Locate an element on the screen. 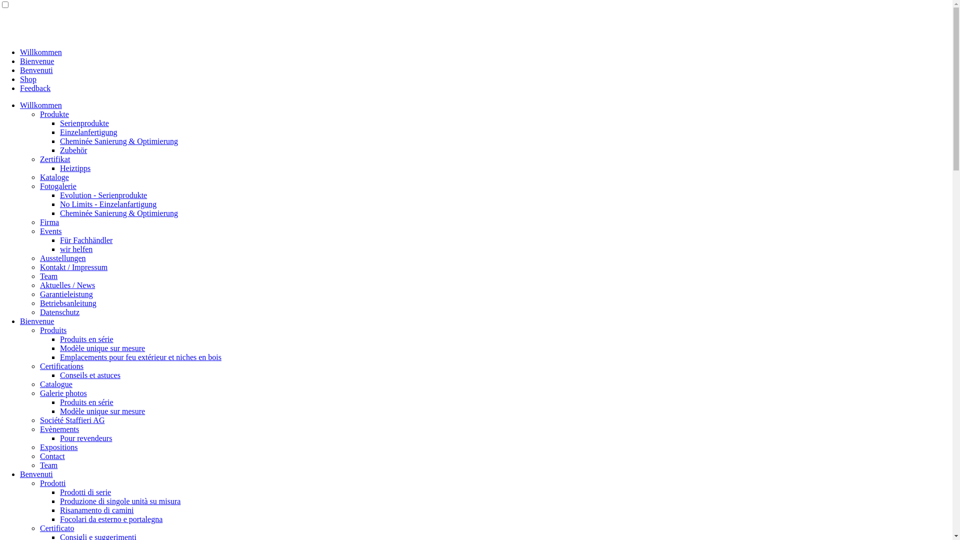 The height and width of the screenshot is (540, 960). Certifications is located at coordinates (62, 366).